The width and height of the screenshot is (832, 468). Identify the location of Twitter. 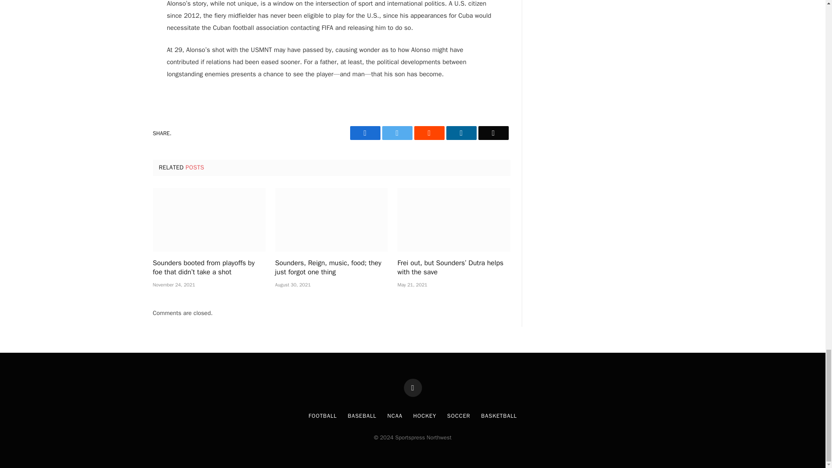
(397, 133).